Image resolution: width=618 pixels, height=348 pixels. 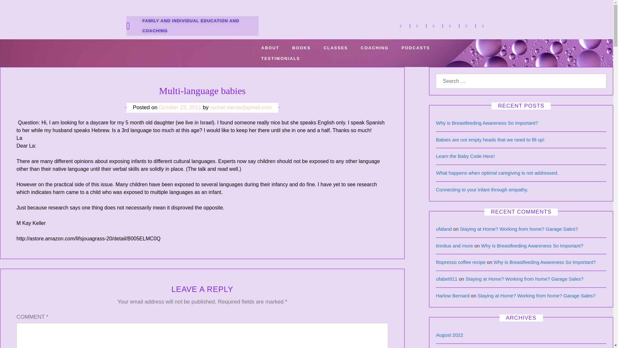 What do you see at coordinates (449, 335) in the screenshot?
I see `August 2022` at bounding box center [449, 335].